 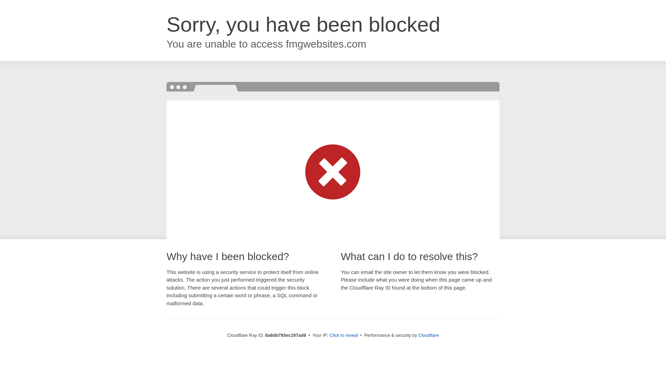 What do you see at coordinates (344, 335) in the screenshot?
I see `Click to reveal` at bounding box center [344, 335].